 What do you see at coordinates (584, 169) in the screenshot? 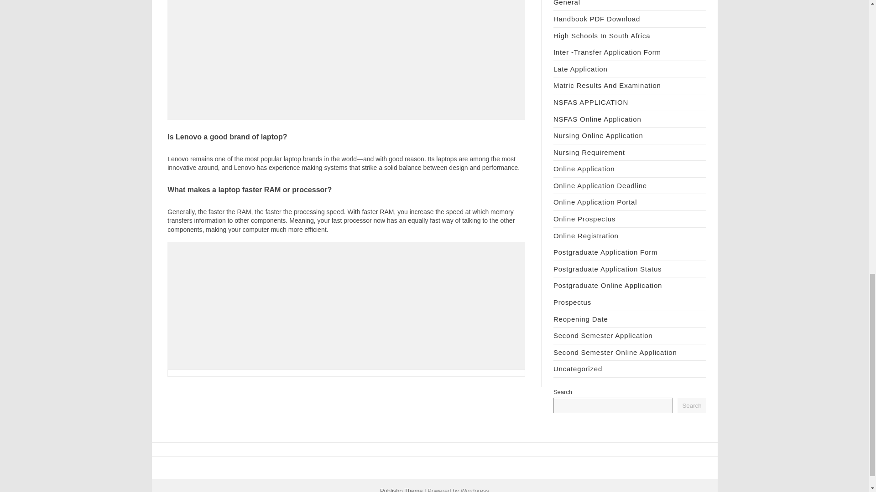
I see `Online Application` at bounding box center [584, 169].